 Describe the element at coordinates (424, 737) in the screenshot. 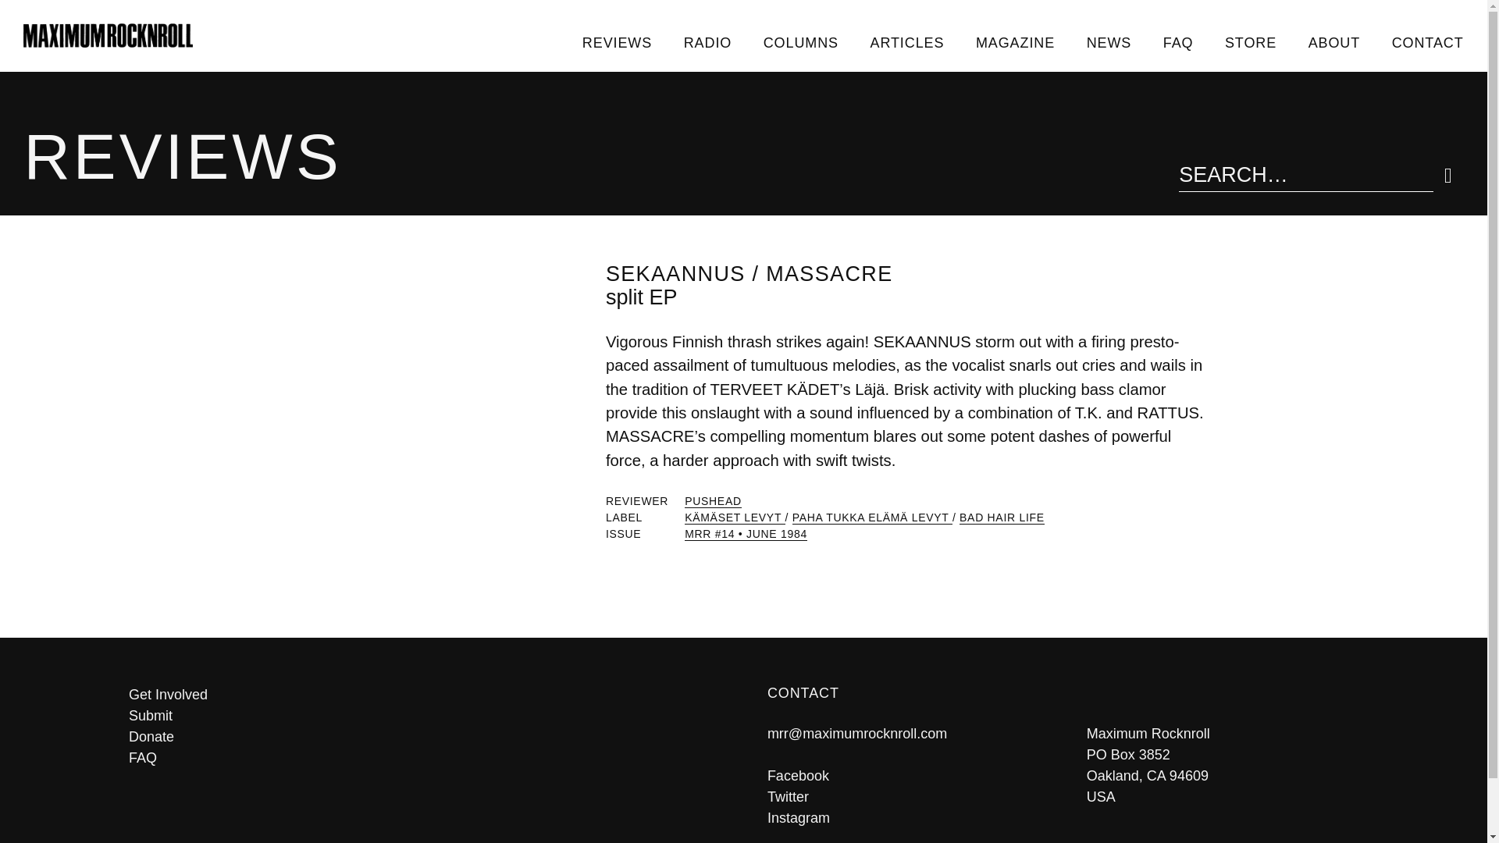

I see `Donate` at that location.